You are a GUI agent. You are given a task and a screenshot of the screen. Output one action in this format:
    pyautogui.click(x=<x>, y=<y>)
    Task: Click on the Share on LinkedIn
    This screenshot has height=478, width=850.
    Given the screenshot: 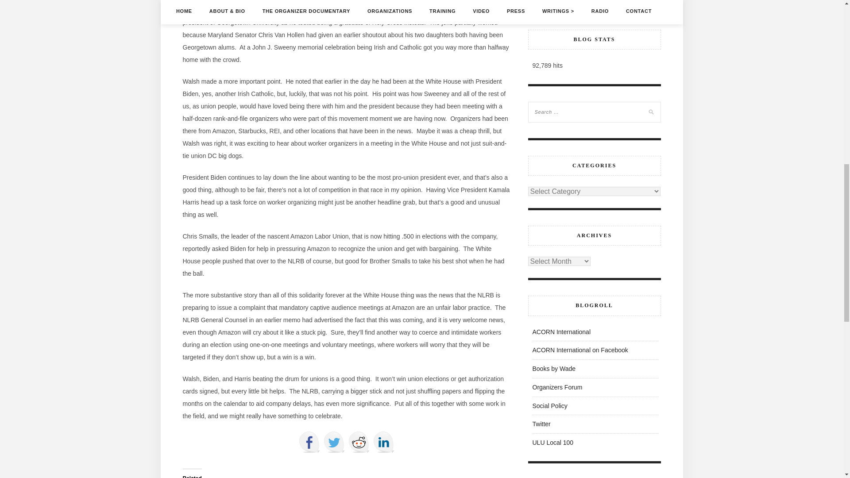 What is the action you would take?
    pyautogui.click(x=383, y=442)
    